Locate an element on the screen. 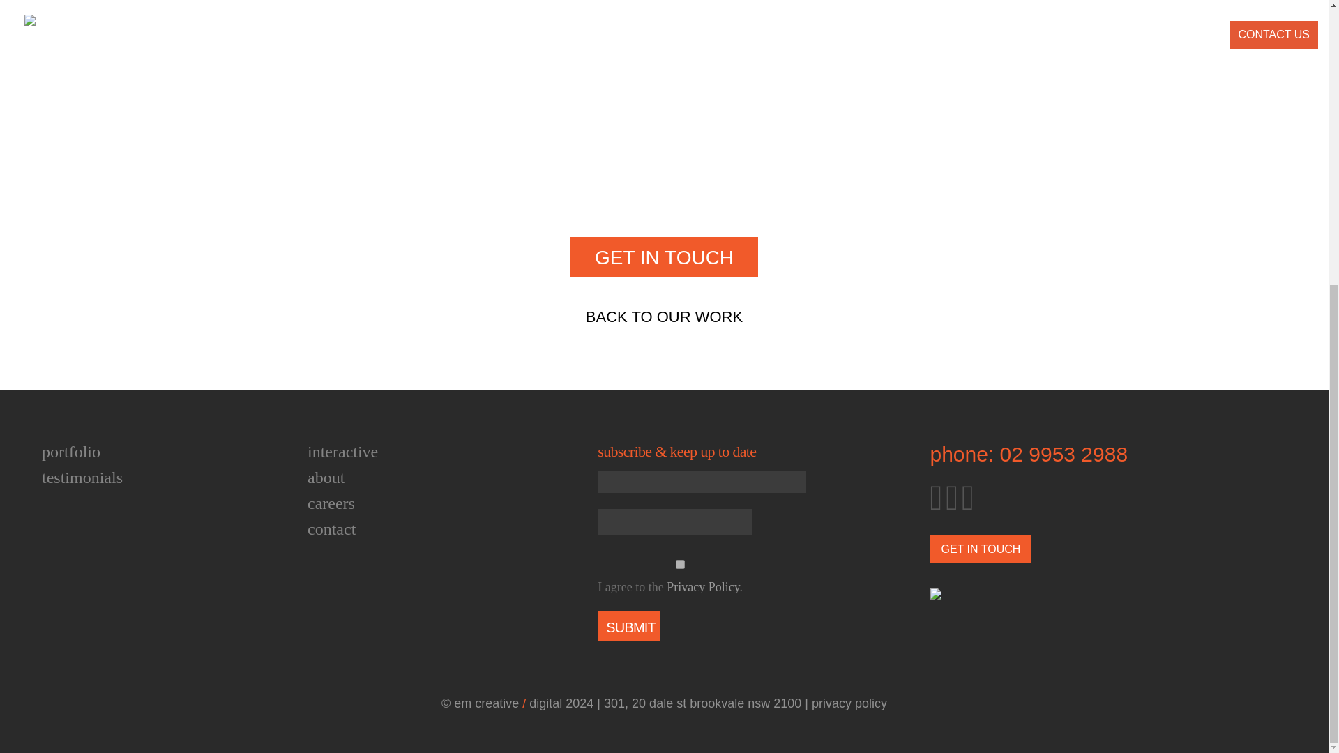  BACK TO OUR WORK is located at coordinates (664, 316).